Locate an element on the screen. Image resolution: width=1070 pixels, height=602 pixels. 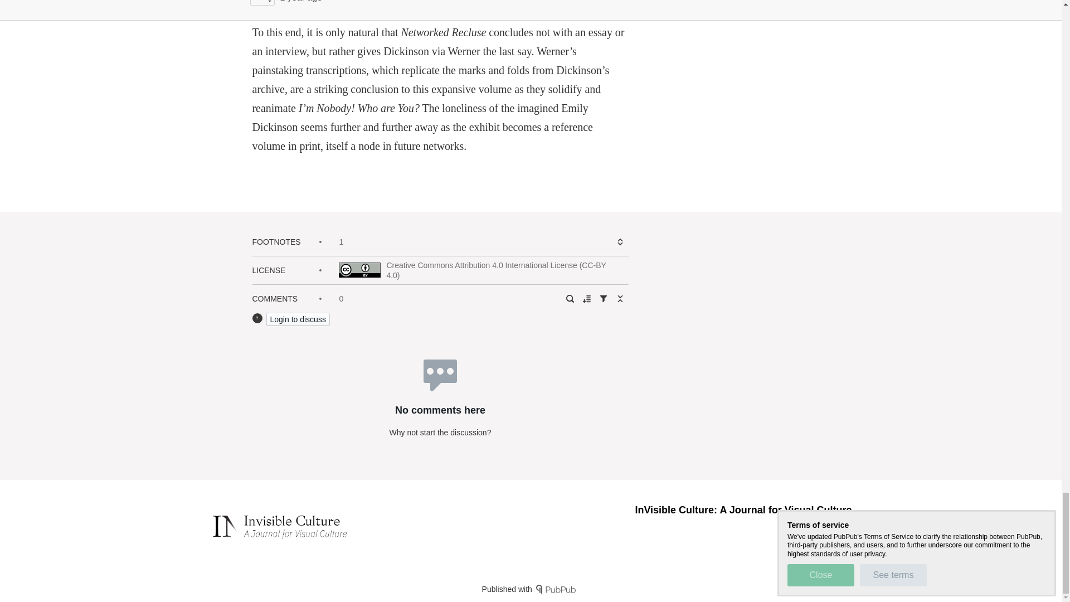
RSS is located at coordinates (811, 529).